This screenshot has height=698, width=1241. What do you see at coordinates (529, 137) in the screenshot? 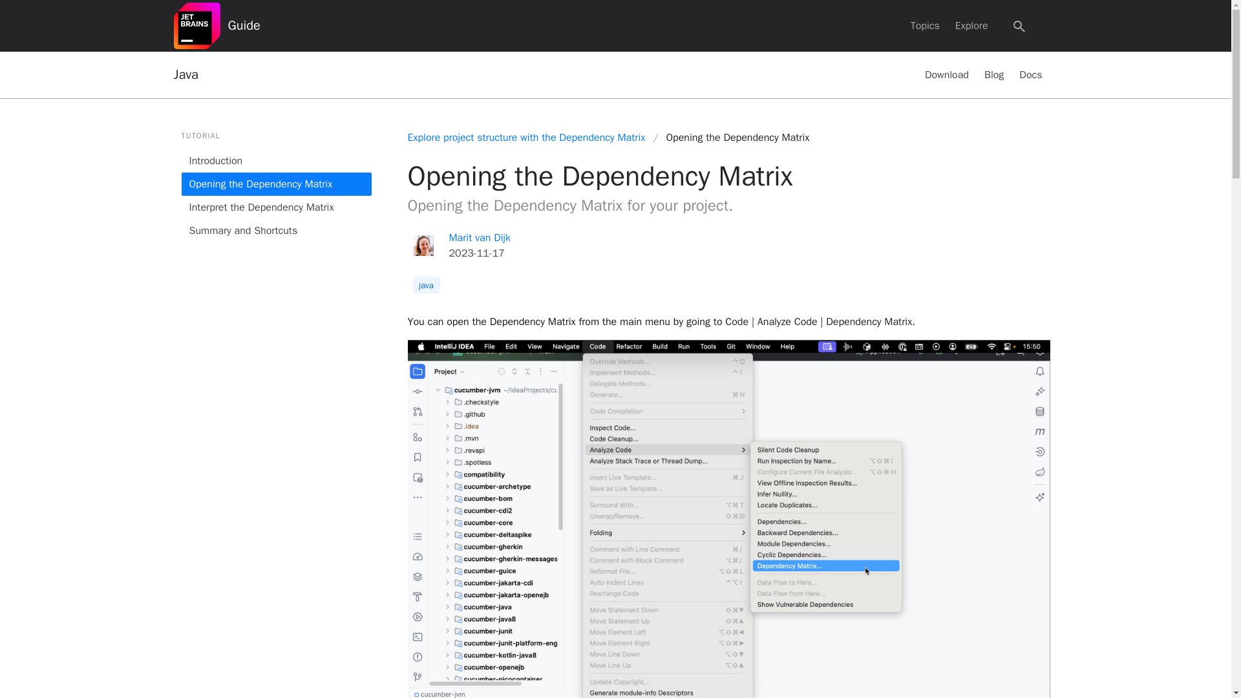
I see `Explore project structure with the Dependency Matrix` at bounding box center [529, 137].